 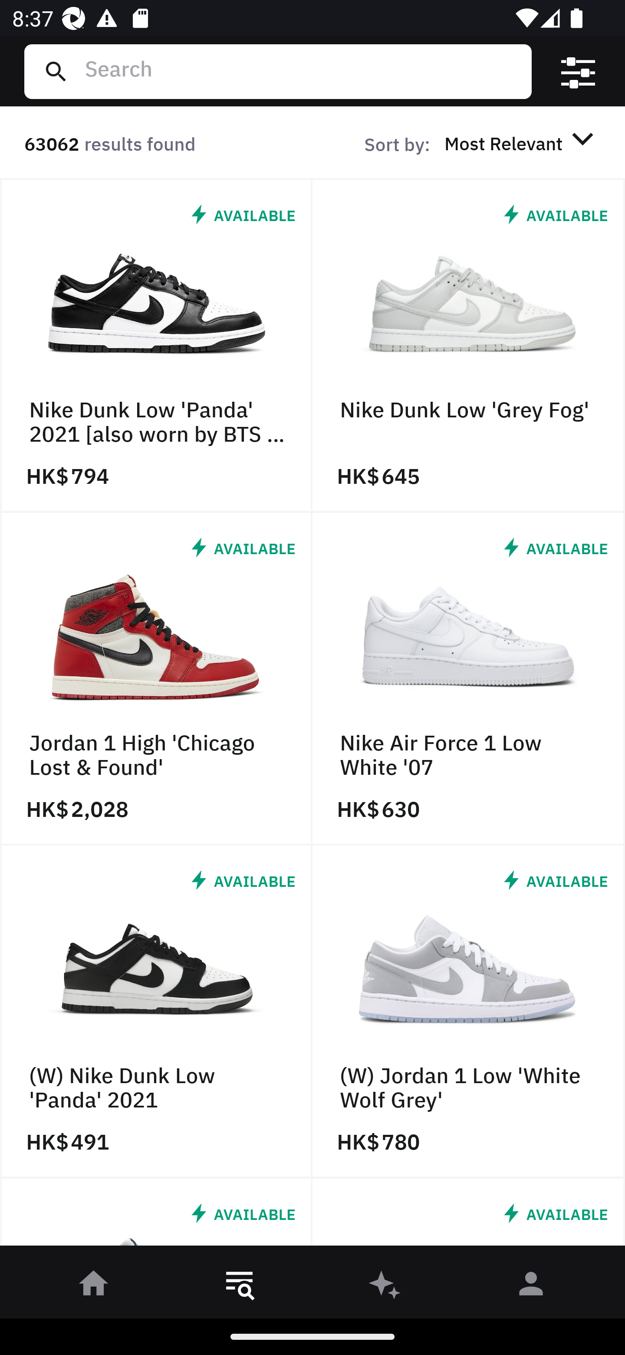 I want to click on Most Relevant , so click(x=522, y=143).